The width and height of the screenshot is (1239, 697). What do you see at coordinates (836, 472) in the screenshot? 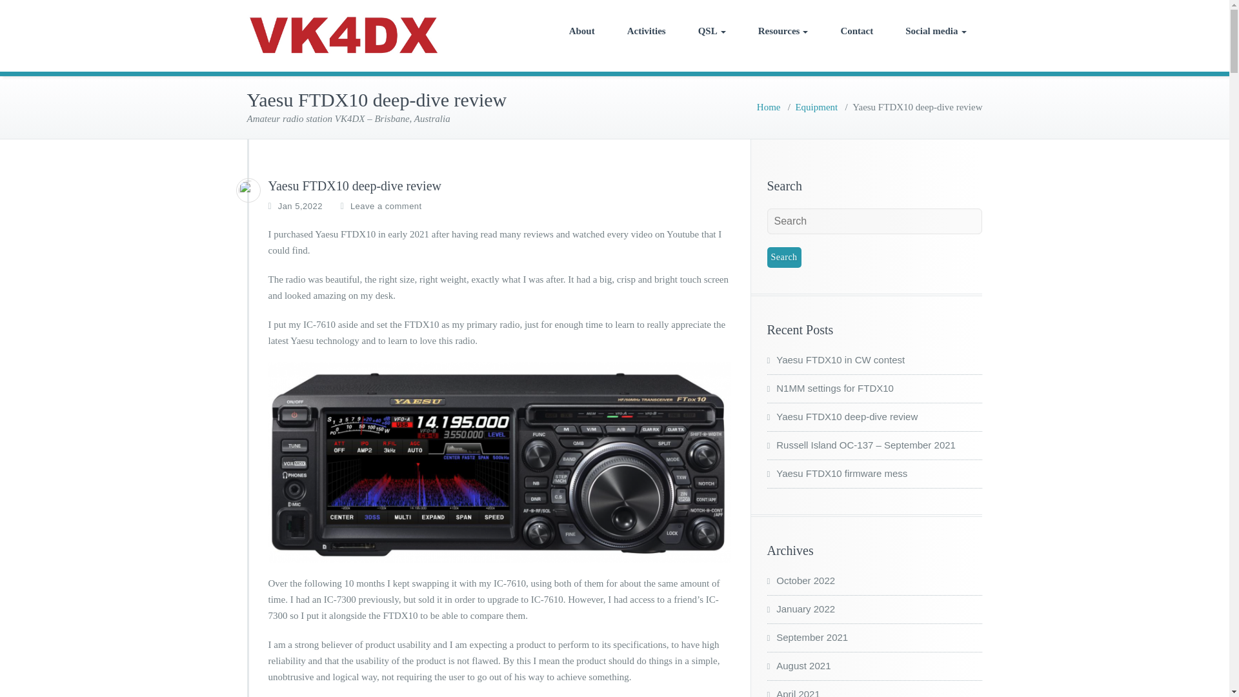
I see `Yaesu FTDX10 firmware mess` at bounding box center [836, 472].